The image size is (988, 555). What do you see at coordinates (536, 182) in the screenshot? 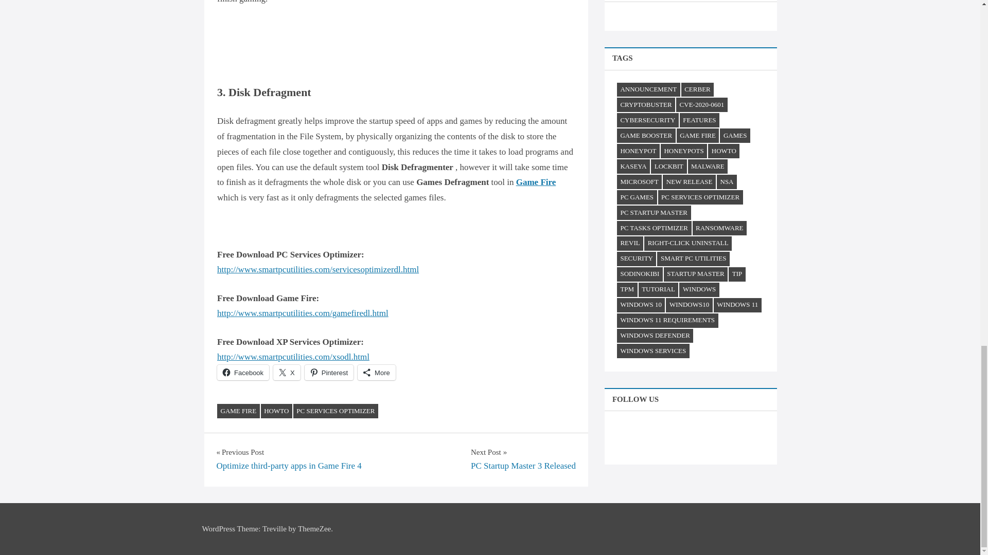
I see `Game Fire` at bounding box center [536, 182].